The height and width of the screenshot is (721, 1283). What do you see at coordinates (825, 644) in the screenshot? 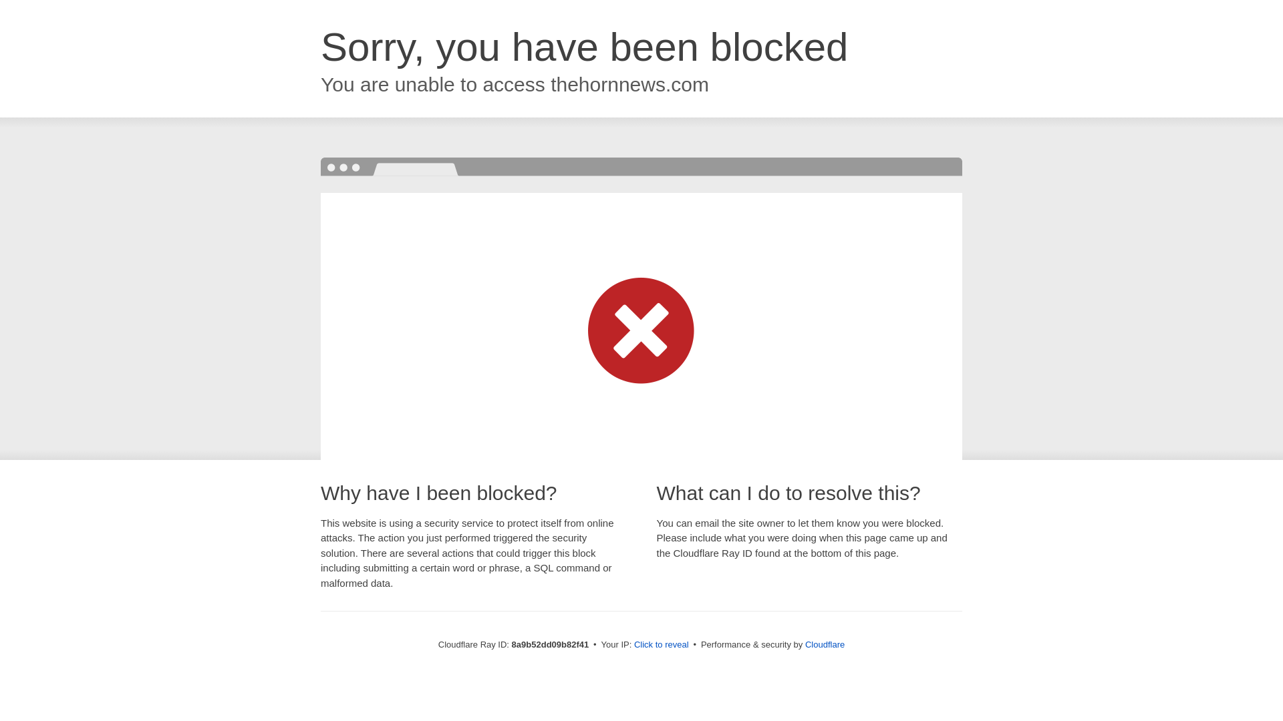
I see `Cloudflare` at bounding box center [825, 644].